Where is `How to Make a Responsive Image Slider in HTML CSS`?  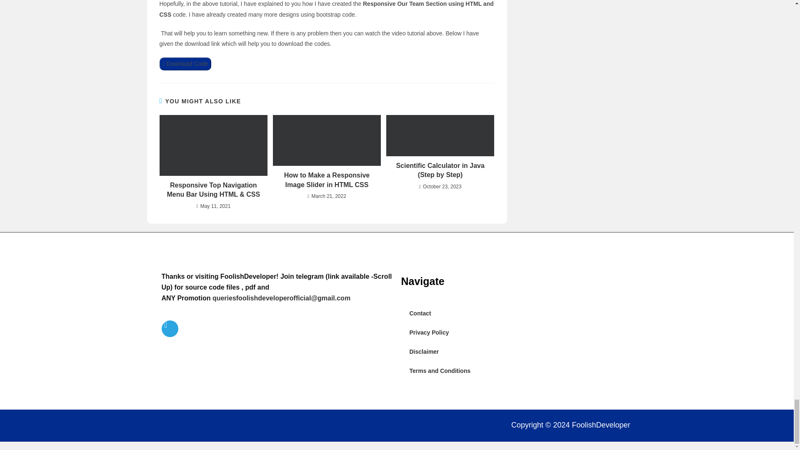 How to Make a Responsive Image Slider in HTML CSS is located at coordinates (327, 180).